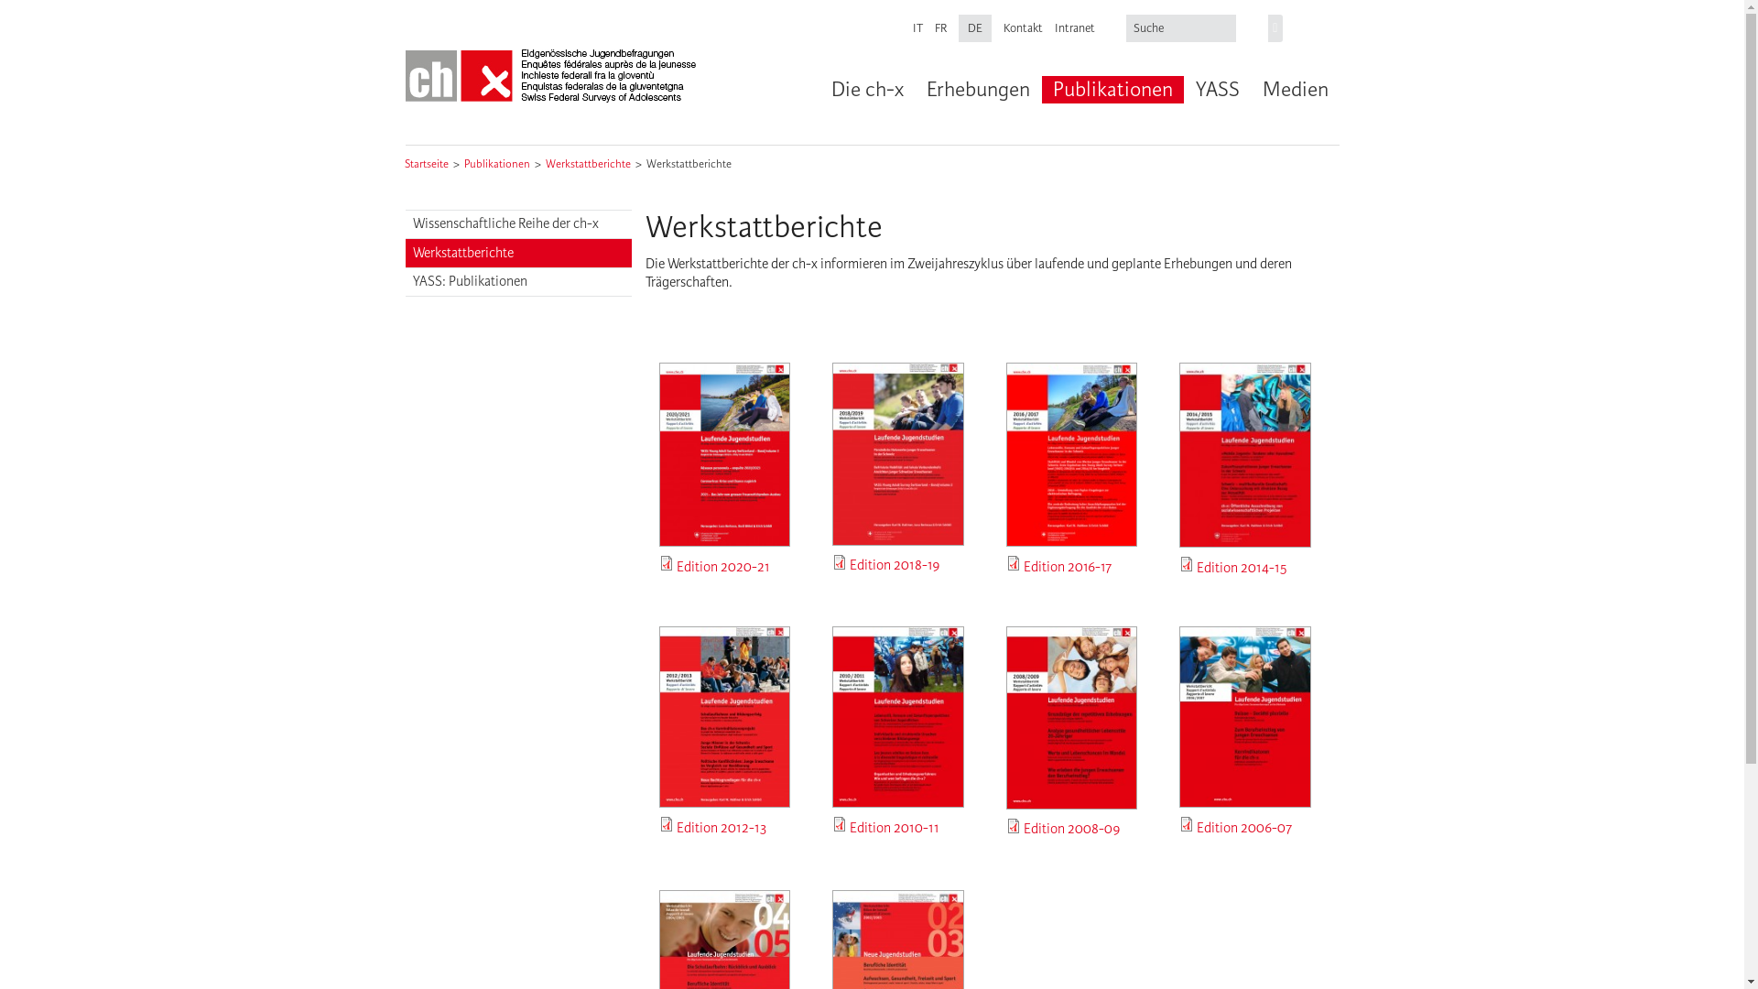  I want to click on werkstattbericht_chx_2016-2017.pdf, so click(1137, 581).